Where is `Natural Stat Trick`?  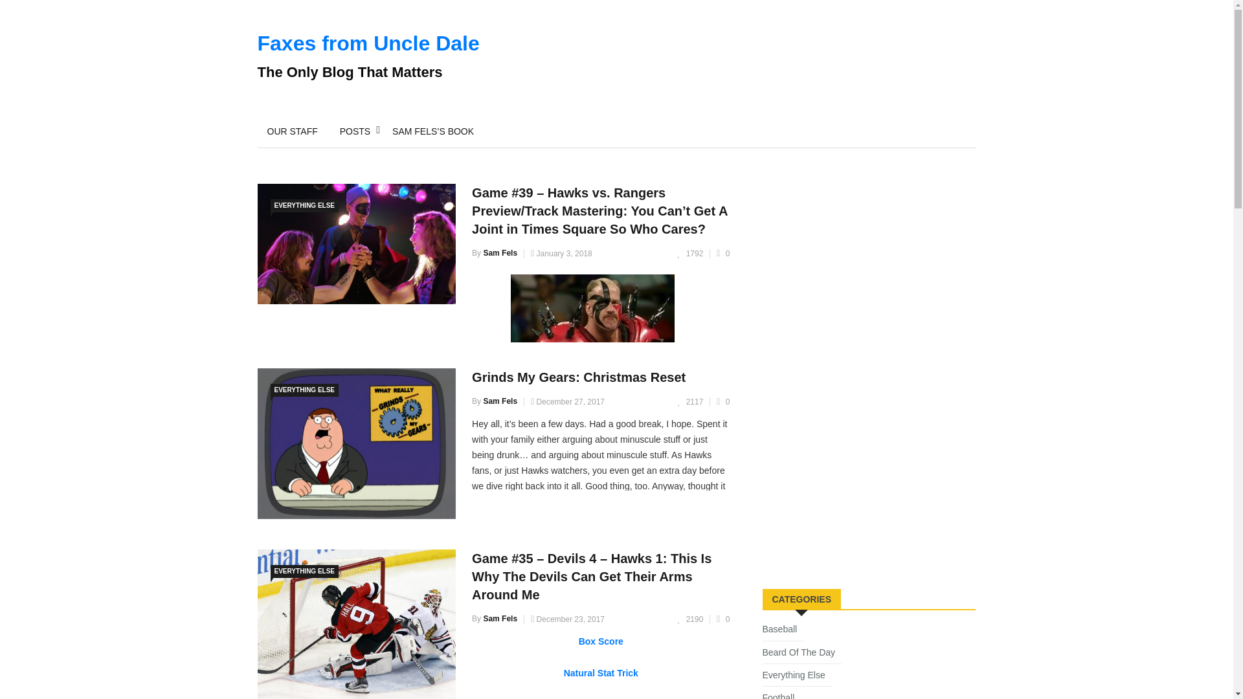 Natural Stat Trick is located at coordinates (601, 673).